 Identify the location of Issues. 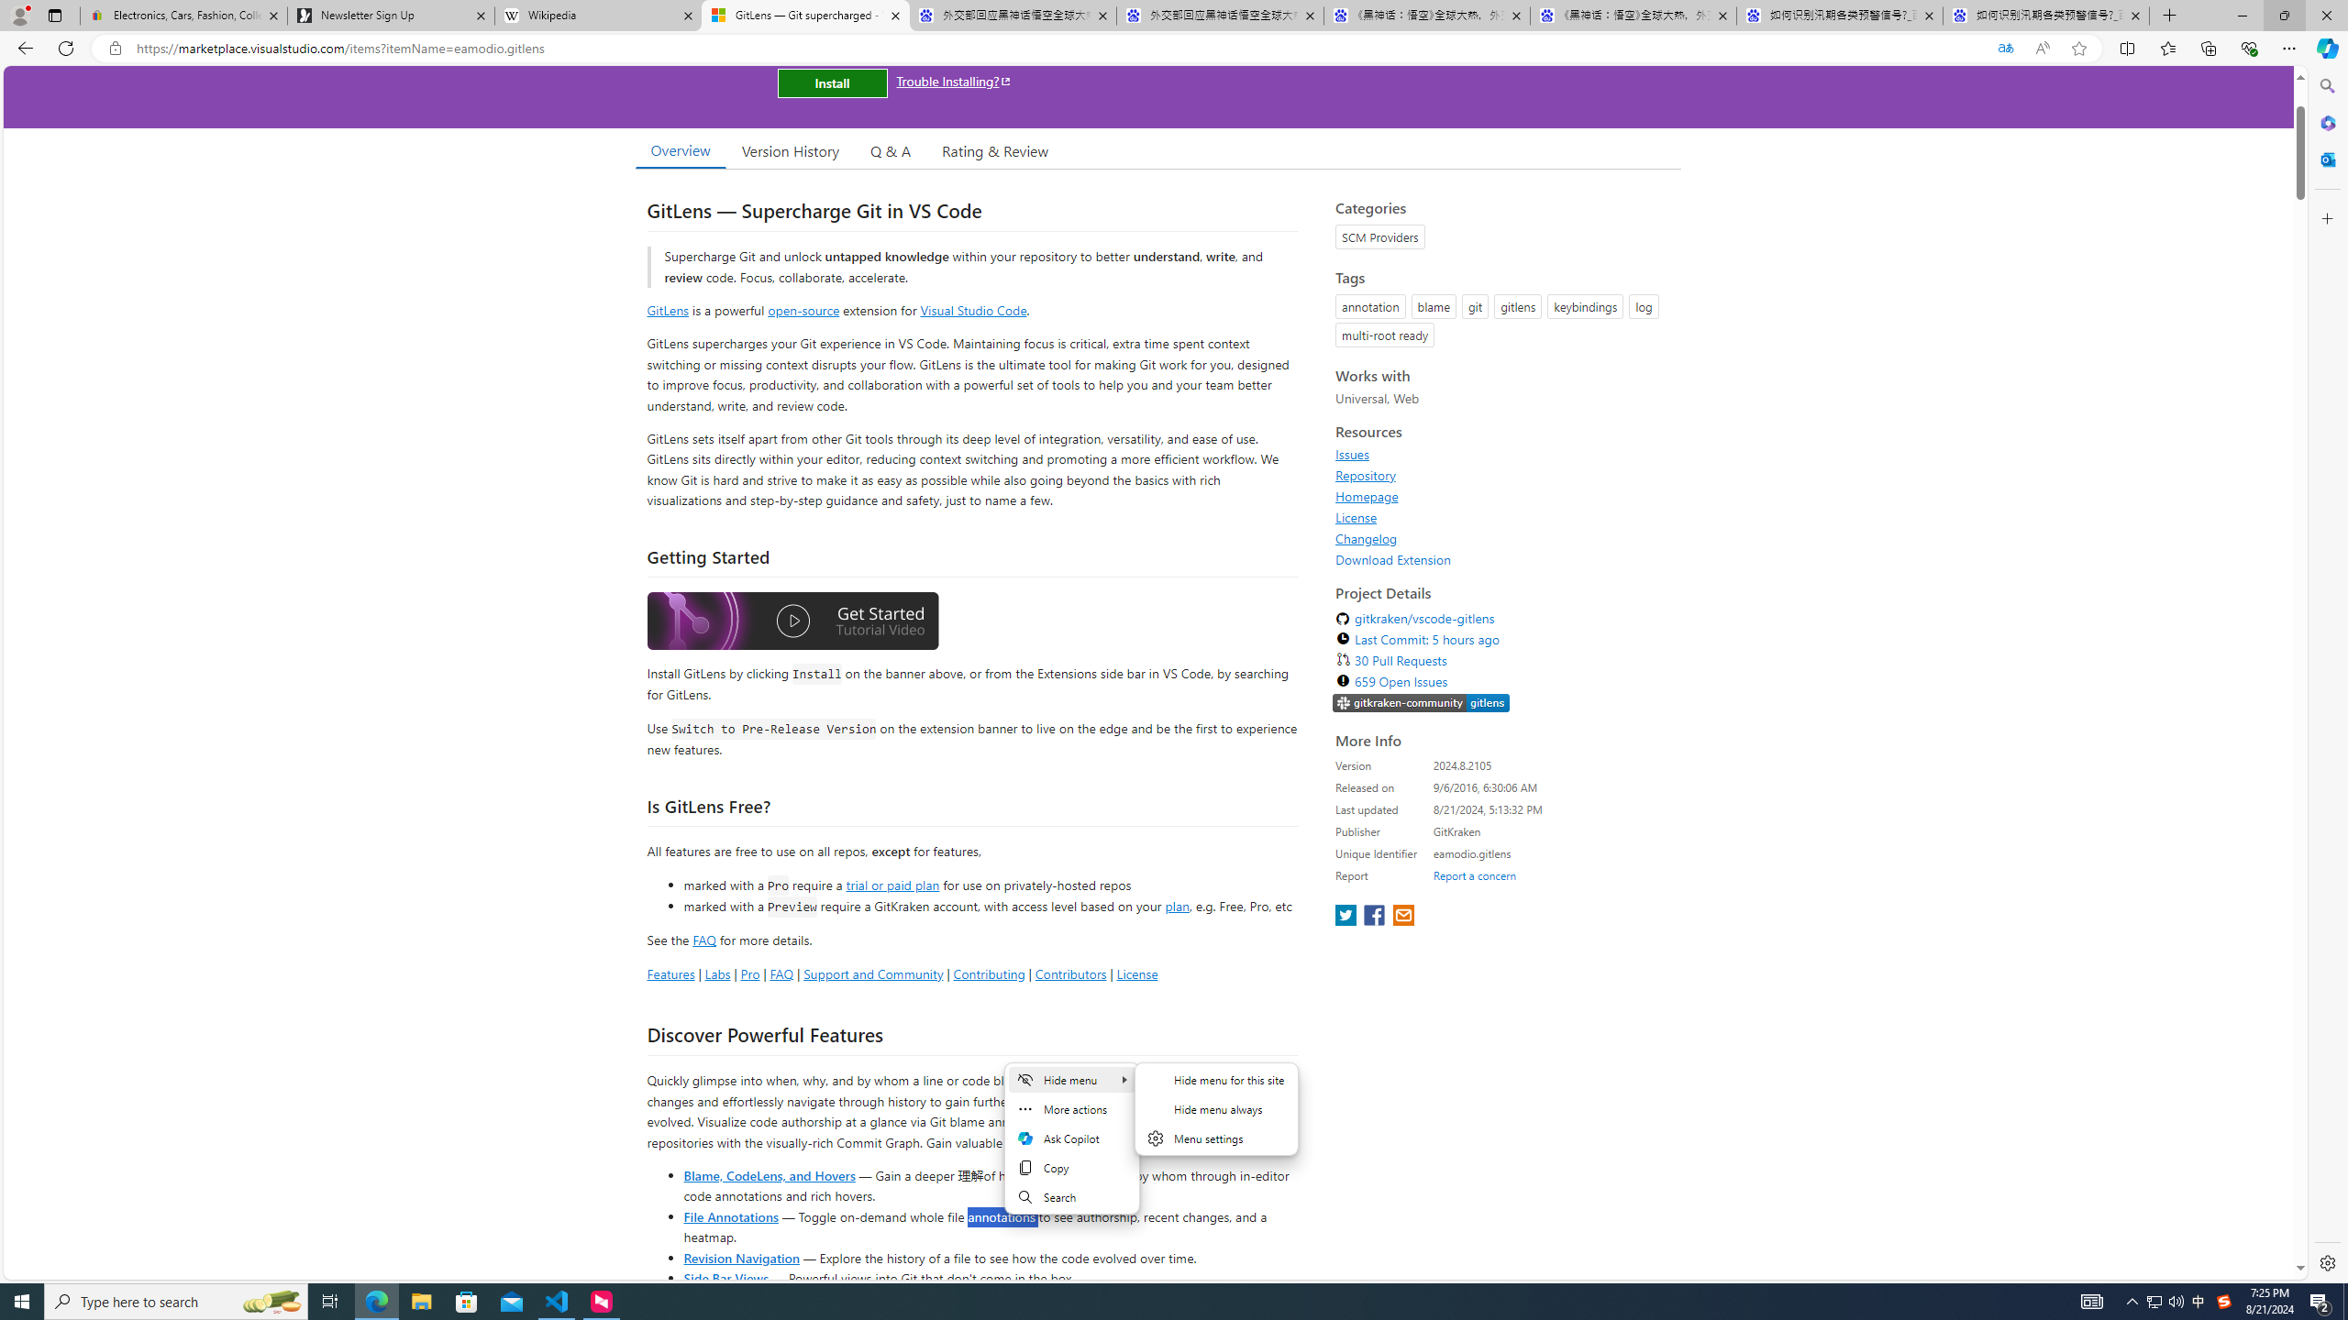
(1502, 455).